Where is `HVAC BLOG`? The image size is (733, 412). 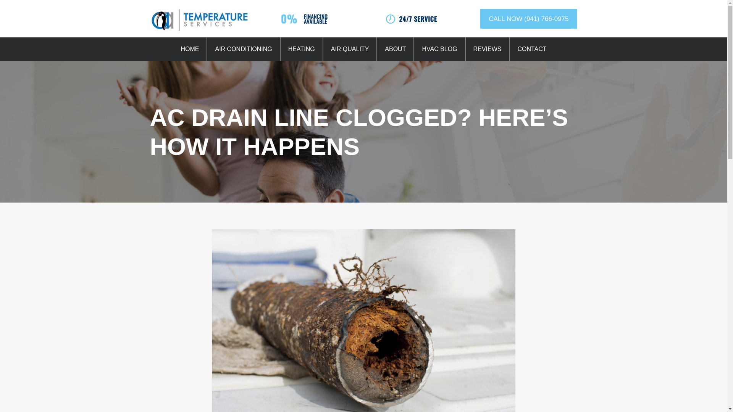
HVAC BLOG is located at coordinates (439, 49).